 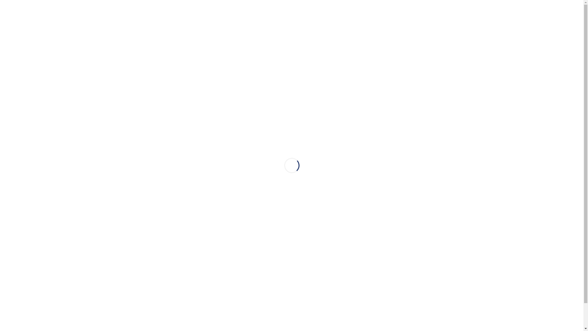 What do you see at coordinates (268, 72) in the screenshot?
I see `Holding` at bounding box center [268, 72].